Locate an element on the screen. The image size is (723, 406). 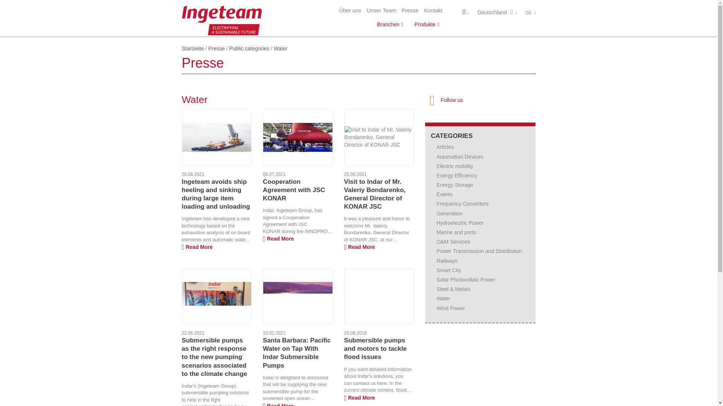
Ingeteam is located at coordinates (221, 20).